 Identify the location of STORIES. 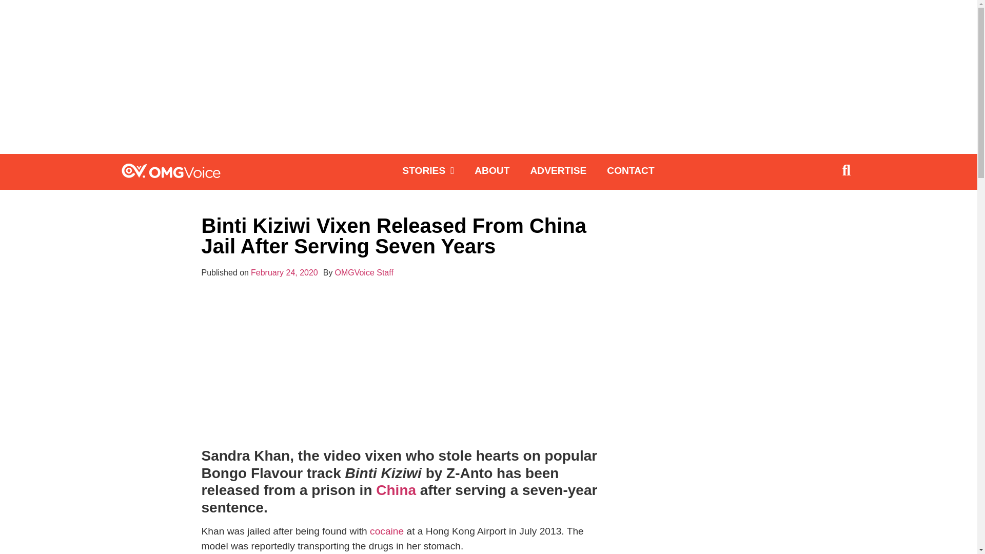
(428, 170).